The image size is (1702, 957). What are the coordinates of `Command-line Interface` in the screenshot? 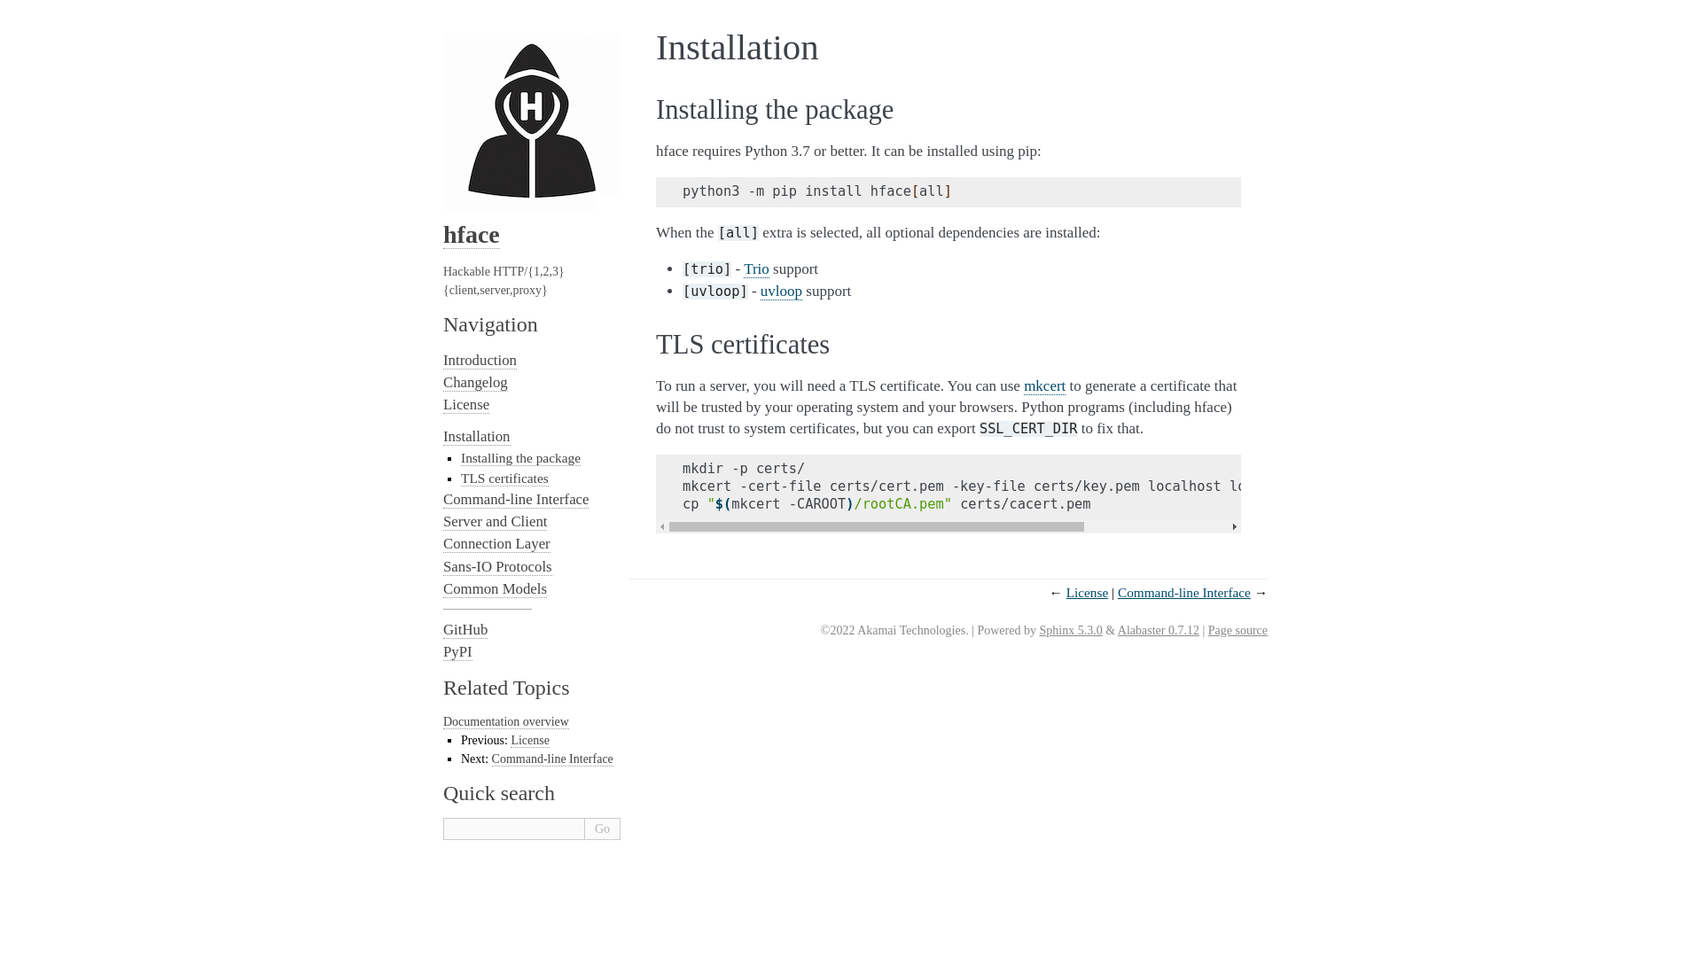 It's located at (516, 500).